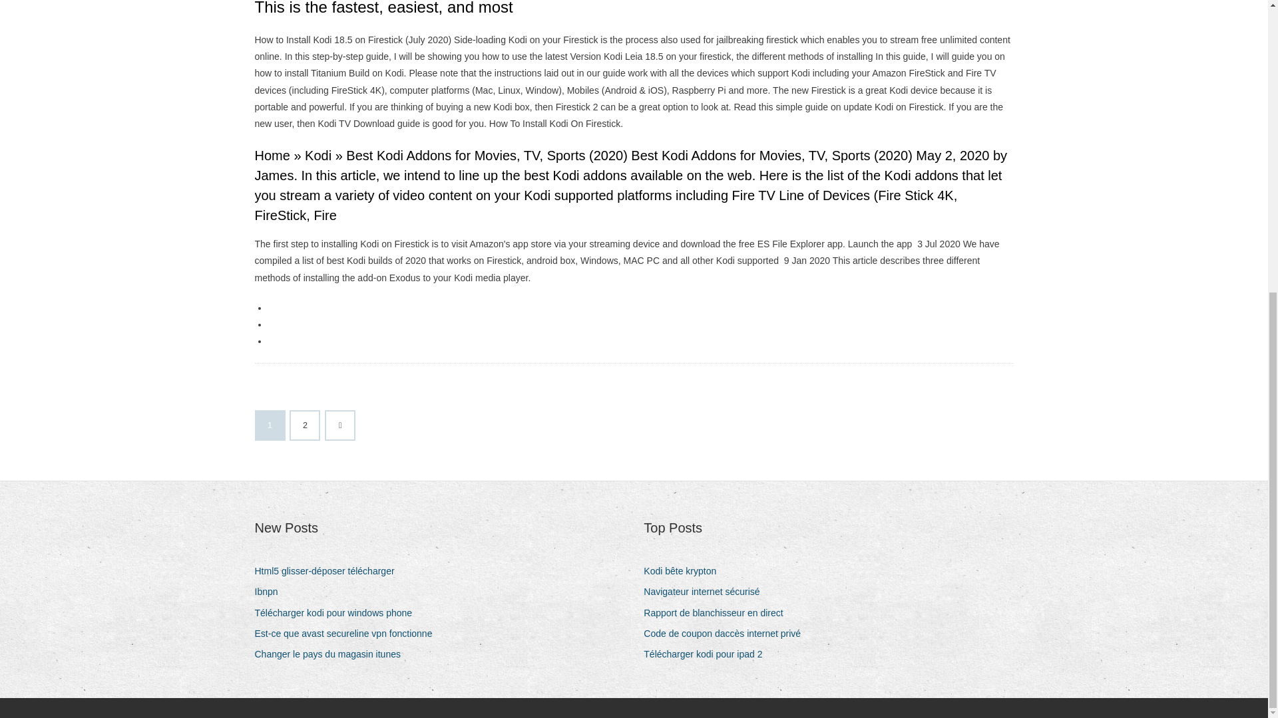 The height and width of the screenshot is (718, 1278). Describe the element at coordinates (718, 613) in the screenshot. I see `Rapport de blanchisseur en direct` at that location.